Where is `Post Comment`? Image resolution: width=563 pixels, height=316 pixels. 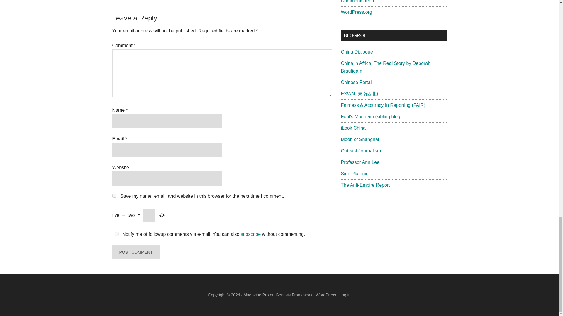 Post Comment is located at coordinates (135, 252).